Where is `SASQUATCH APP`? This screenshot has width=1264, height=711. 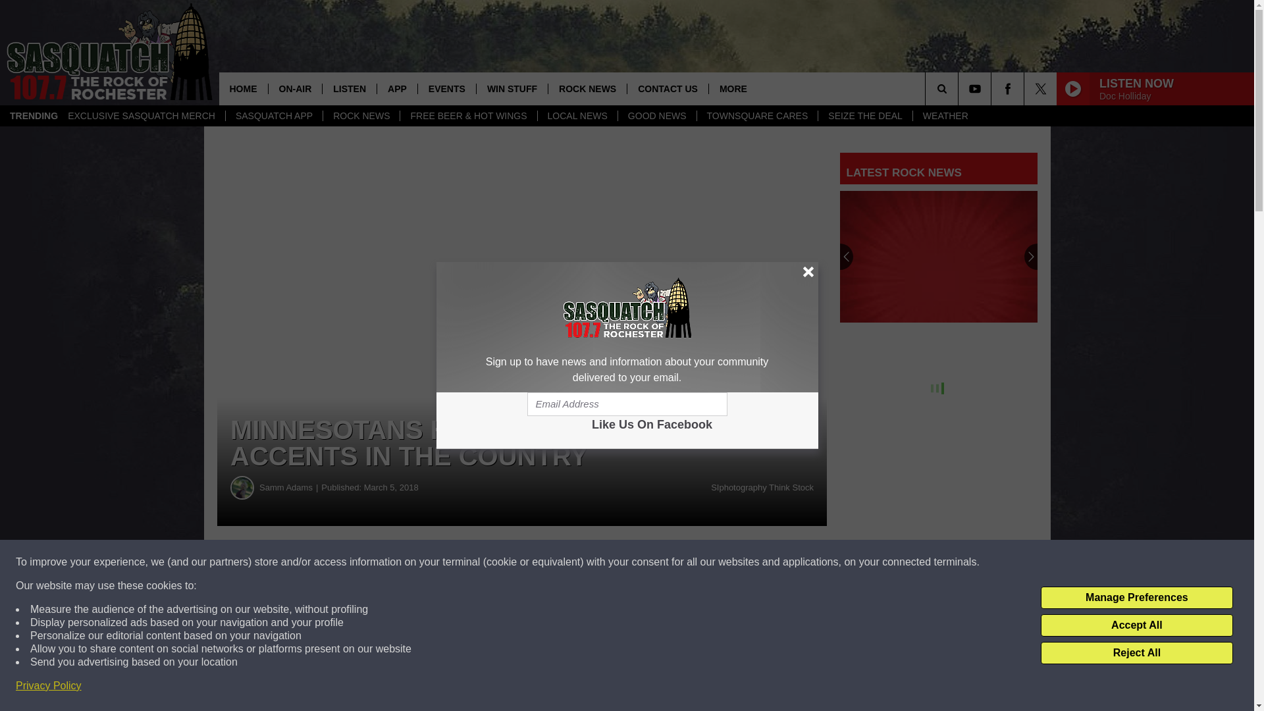
SASQUATCH APP is located at coordinates (273, 116).